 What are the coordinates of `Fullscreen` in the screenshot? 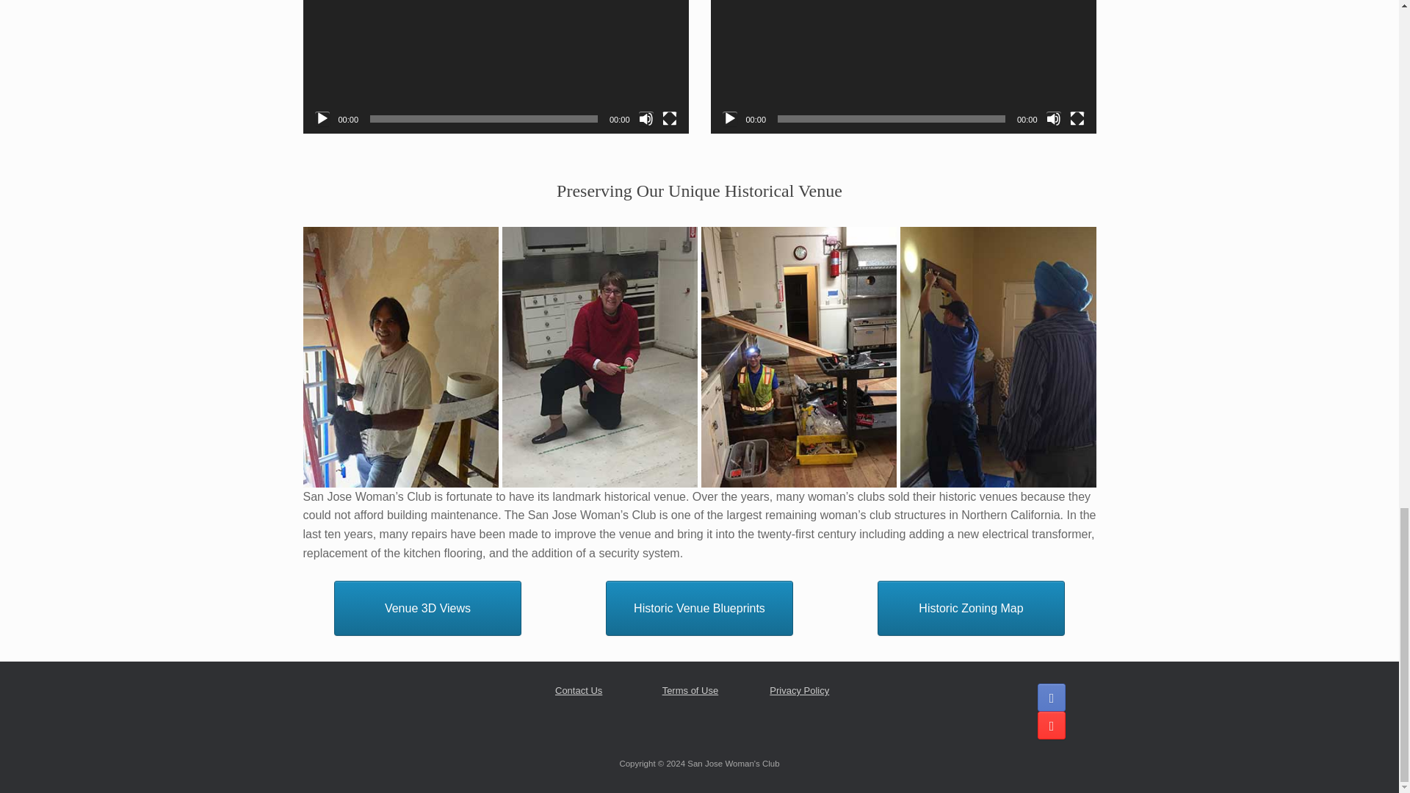 It's located at (670, 119).